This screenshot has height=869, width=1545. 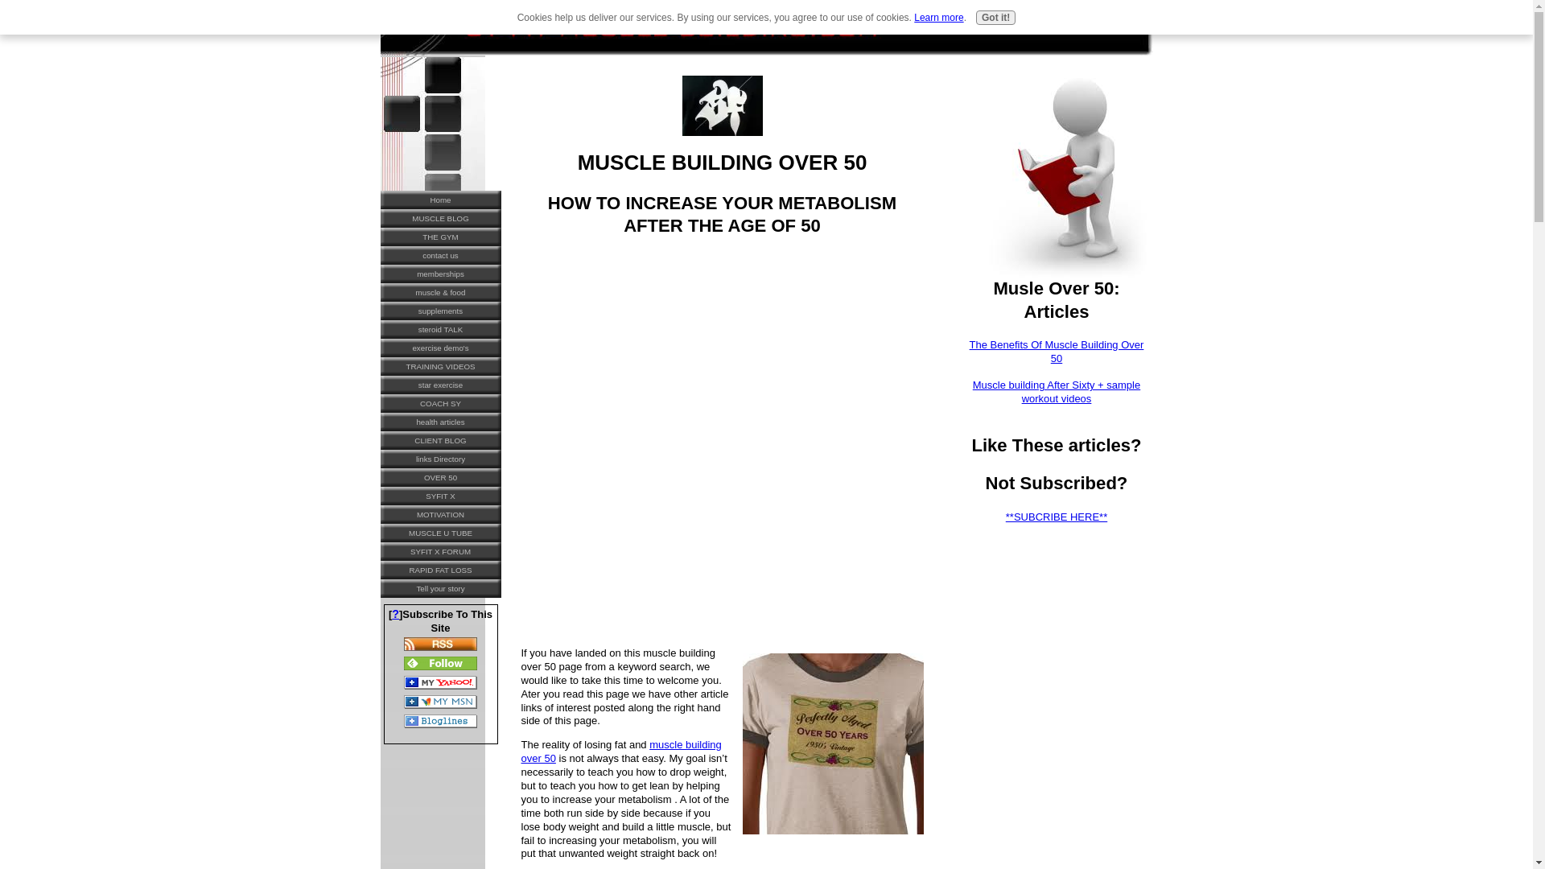 I want to click on MUSCLE U TUBE, so click(x=440, y=533).